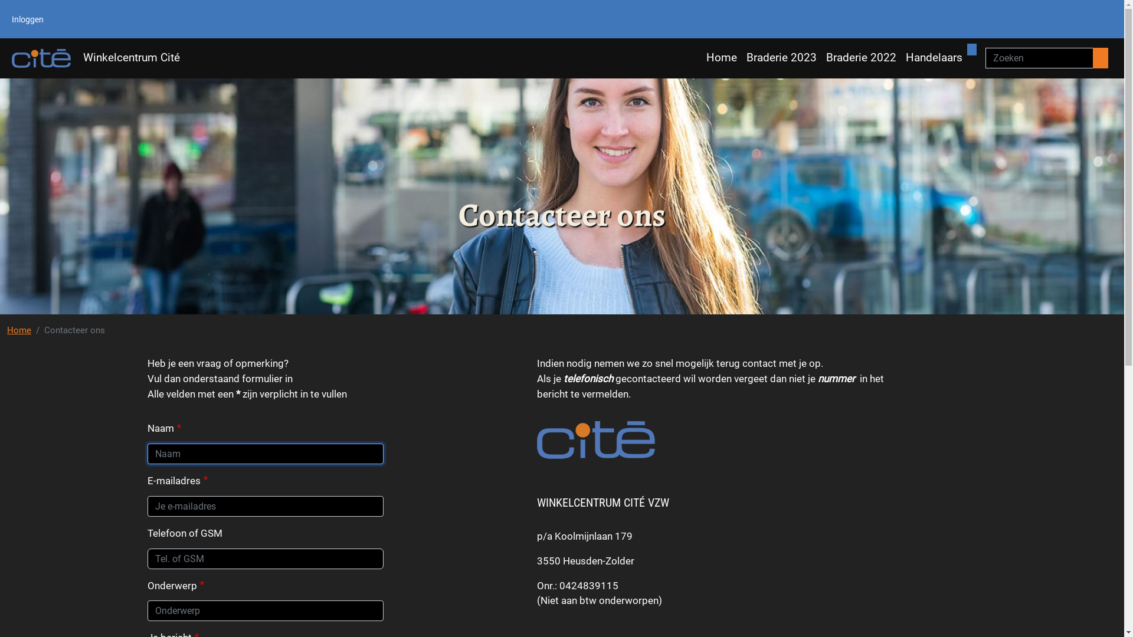 Image resolution: width=1133 pixels, height=637 pixels. What do you see at coordinates (722, 58) in the screenshot?
I see `Home` at bounding box center [722, 58].